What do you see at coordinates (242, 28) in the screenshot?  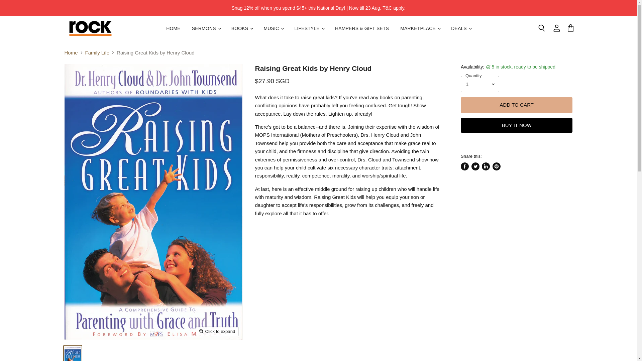 I see `BOOKS` at bounding box center [242, 28].